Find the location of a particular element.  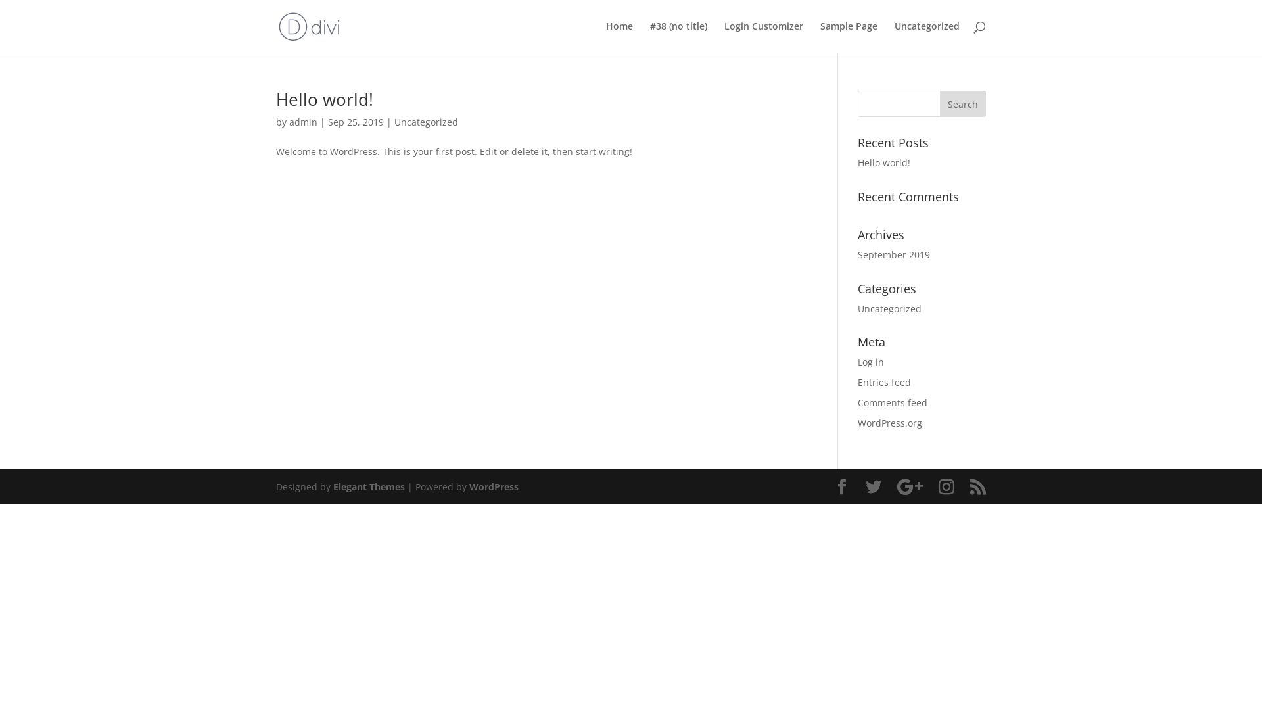

Comments feed is located at coordinates (893, 402).